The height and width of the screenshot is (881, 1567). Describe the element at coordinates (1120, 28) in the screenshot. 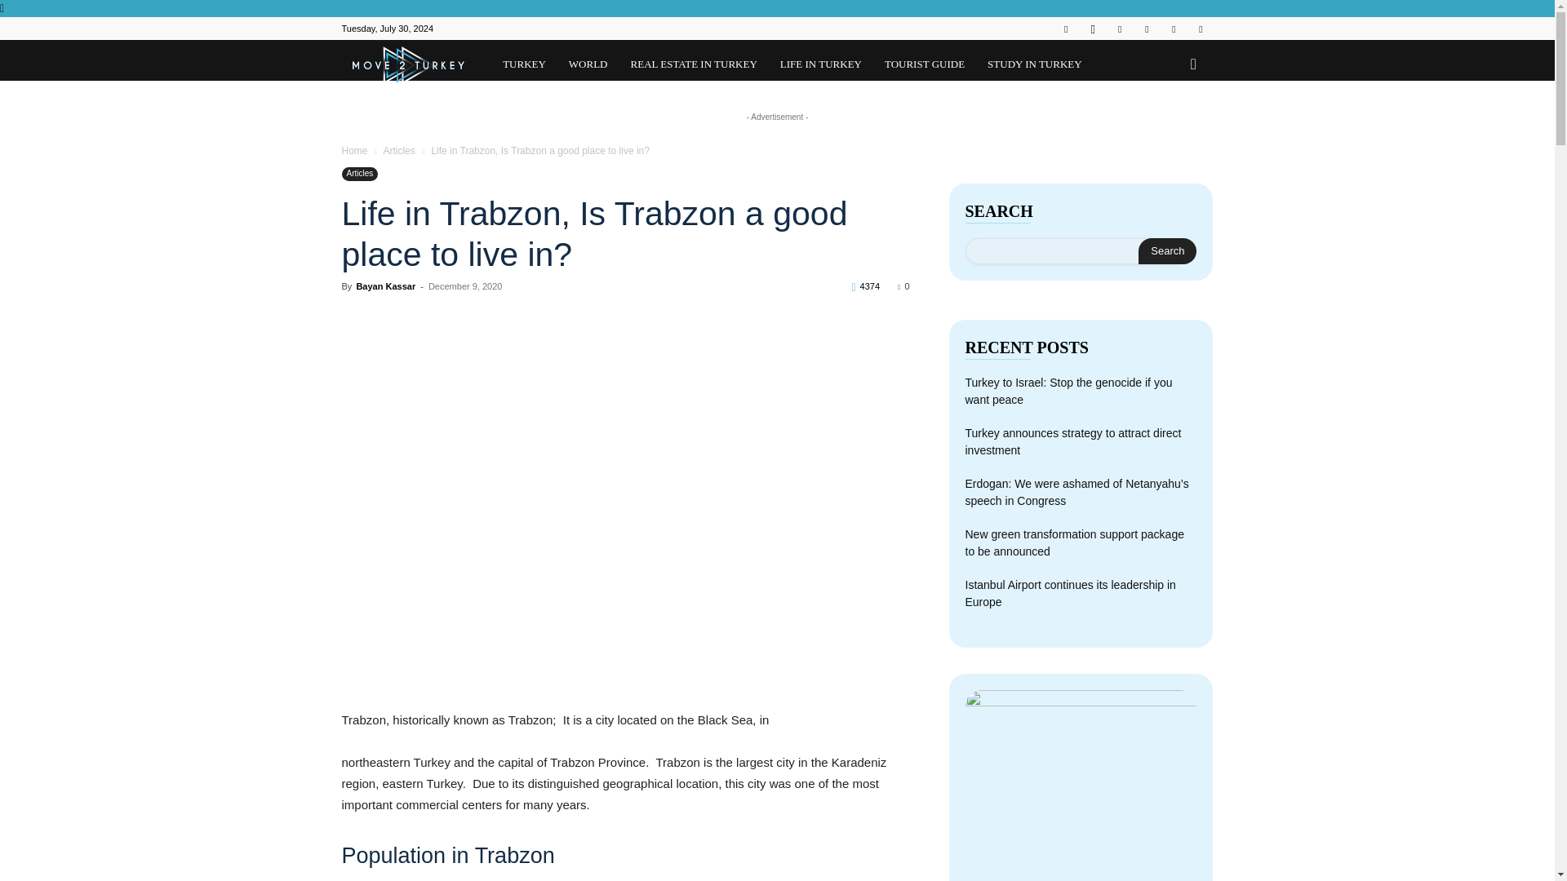

I see `Linkedin` at that location.